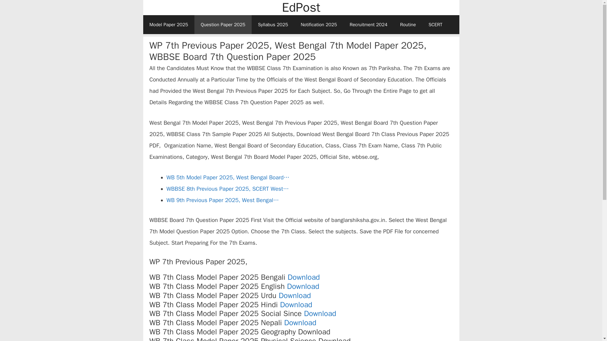 The height and width of the screenshot is (341, 607). What do you see at coordinates (168, 25) in the screenshot?
I see `Model Paper 2025` at bounding box center [168, 25].